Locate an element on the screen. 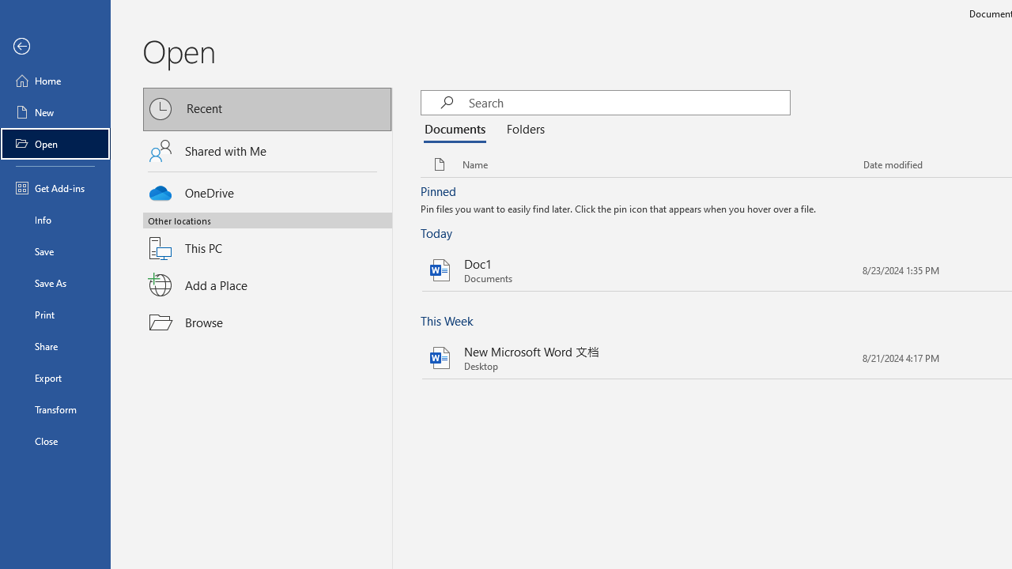  Back is located at coordinates (55, 47).